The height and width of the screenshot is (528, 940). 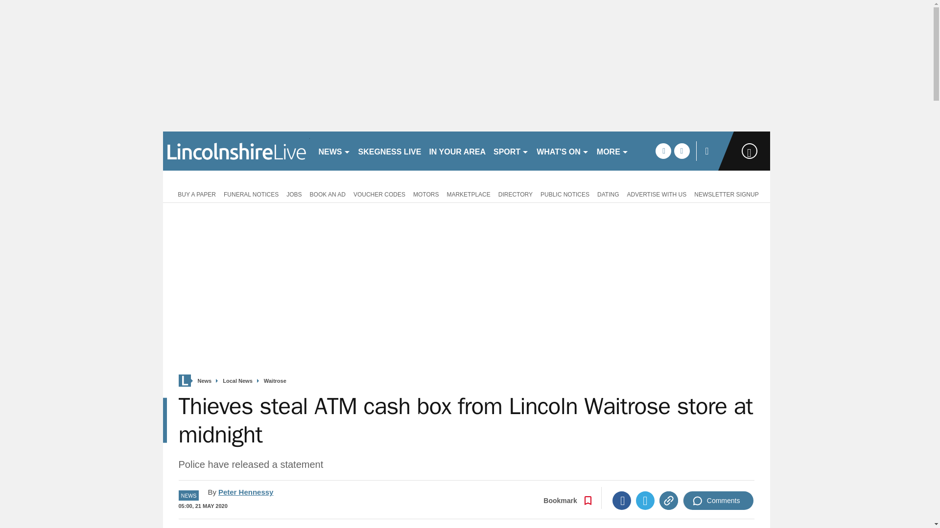 I want to click on lincolnshirelive, so click(x=236, y=151).